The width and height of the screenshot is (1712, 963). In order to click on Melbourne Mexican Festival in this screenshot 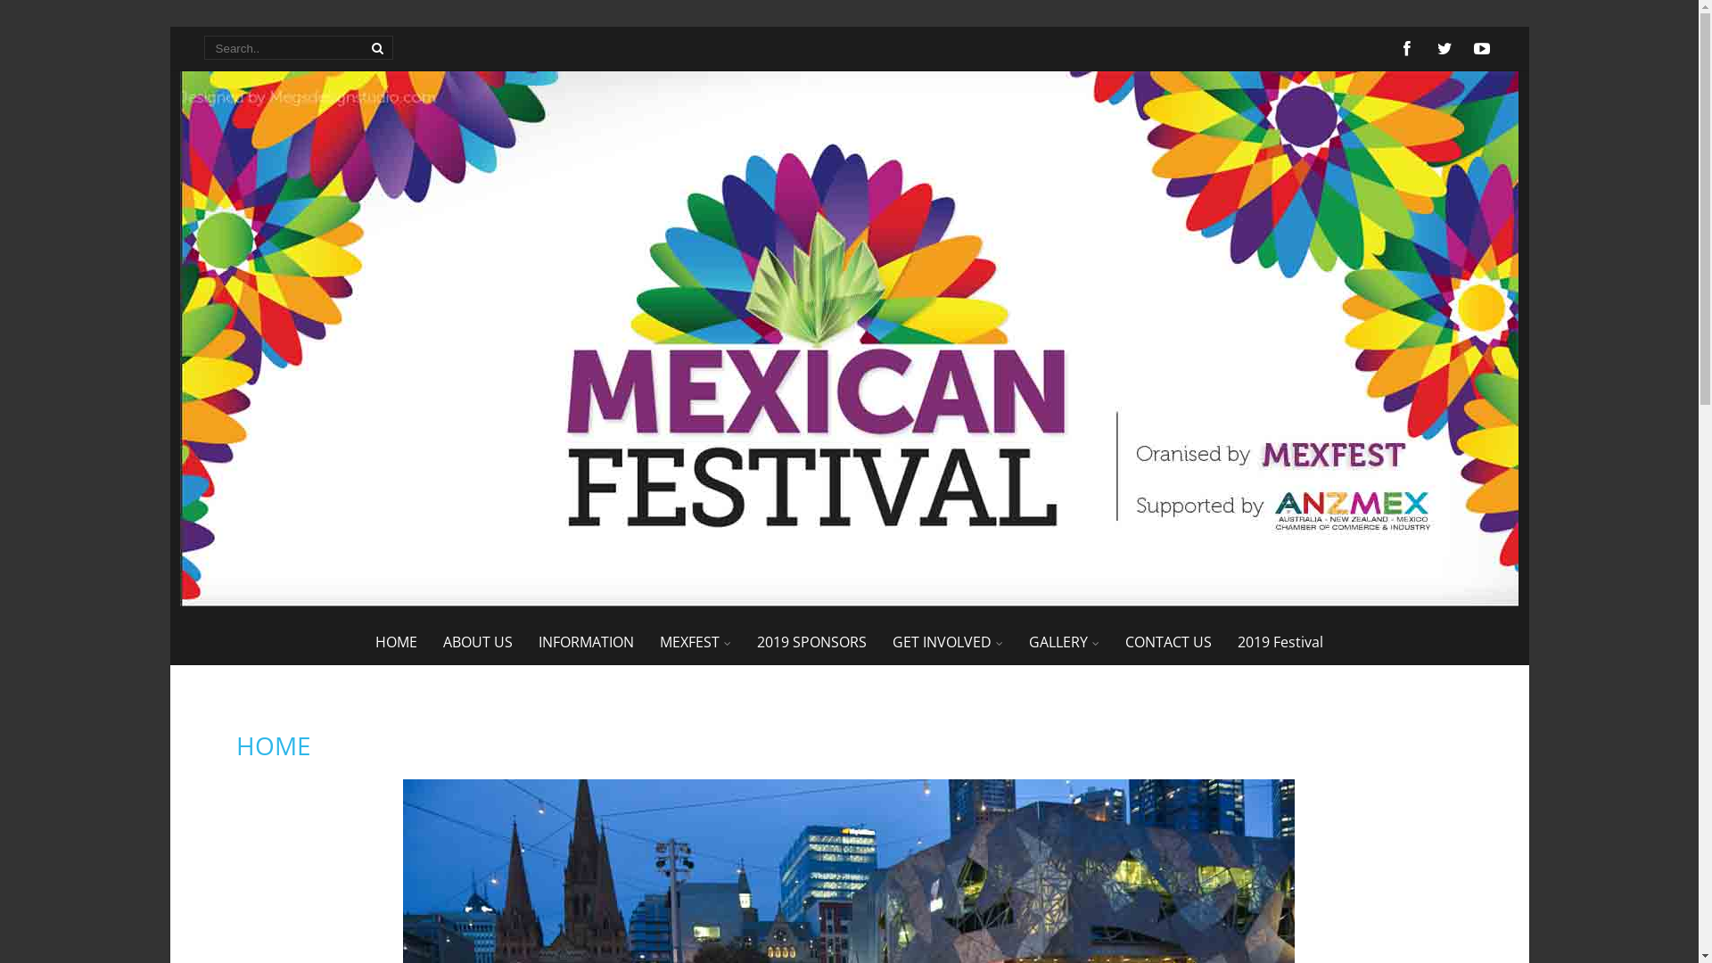, I will do `click(849, 601)`.